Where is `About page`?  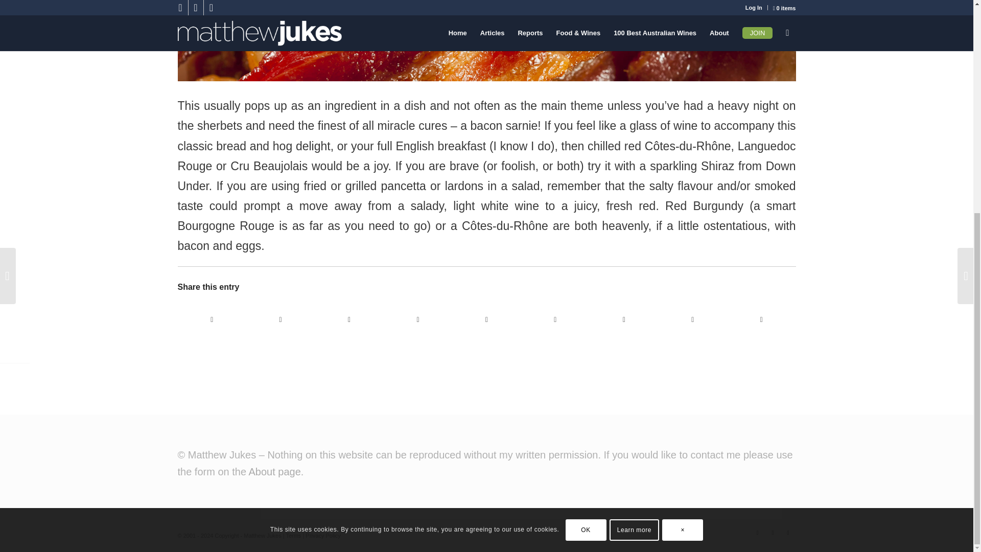 About page is located at coordinates (274, 471).